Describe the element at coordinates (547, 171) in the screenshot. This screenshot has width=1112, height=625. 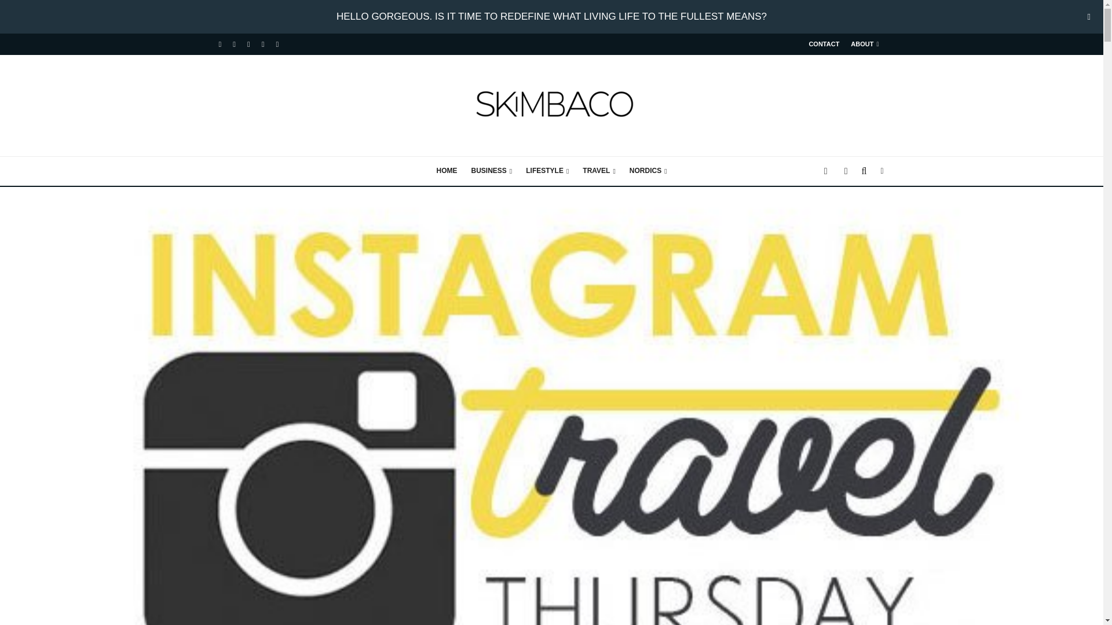
I see `LIFESTYLE` at that location.